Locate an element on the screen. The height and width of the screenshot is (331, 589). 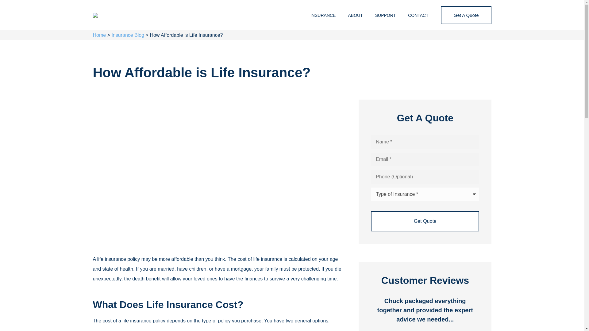
INSURANCE is located at coordinates (323, 15).